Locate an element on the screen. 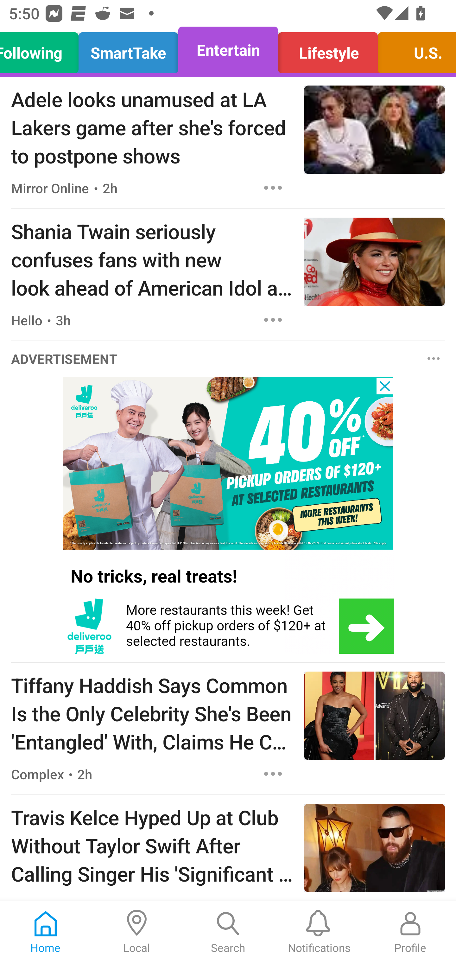 This screenshot has width=456, height=963. Options is located at coordinates (273, 774).